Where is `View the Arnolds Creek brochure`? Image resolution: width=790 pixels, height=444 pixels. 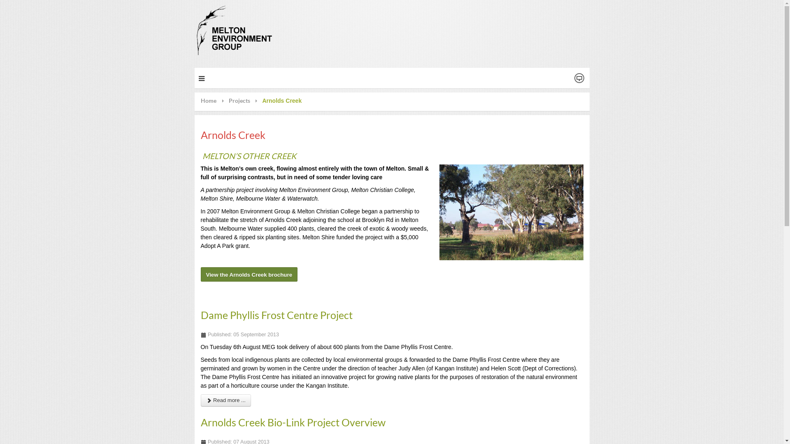
View the Arnolds Creek brochure is located at coordinates (249, 275).